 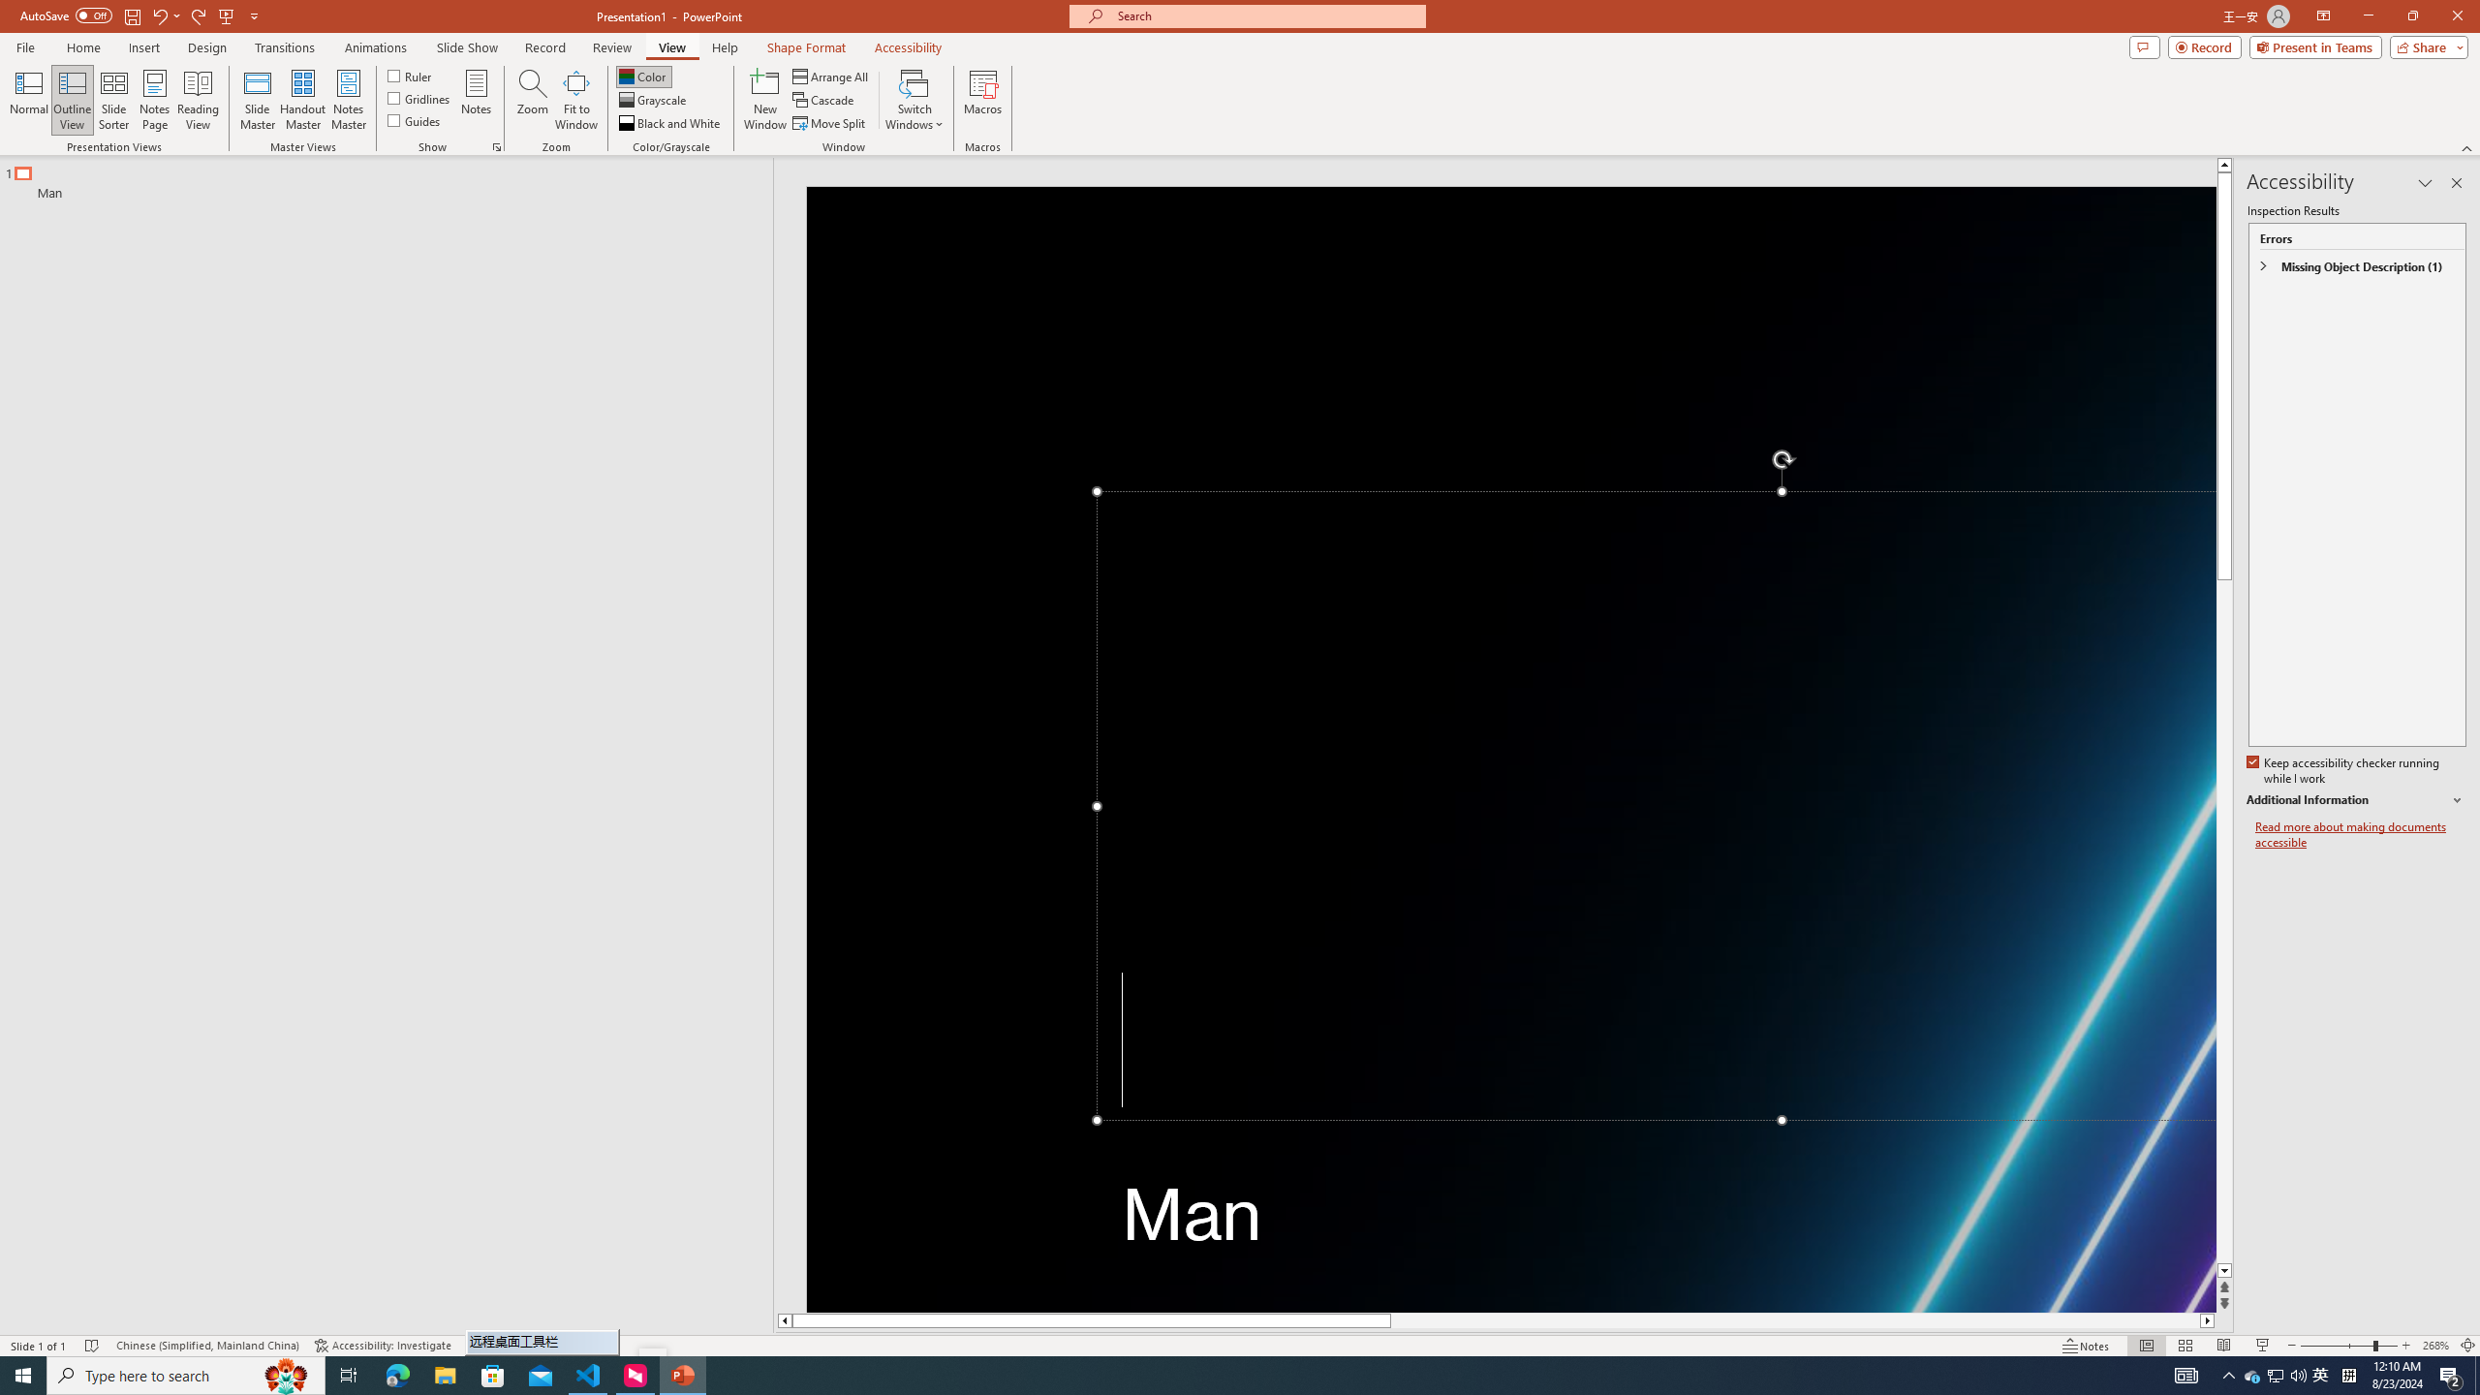 What do you see at coordinates (765, 100) in the screenshot?
I see `New Window` at bounding box center [765, 100].